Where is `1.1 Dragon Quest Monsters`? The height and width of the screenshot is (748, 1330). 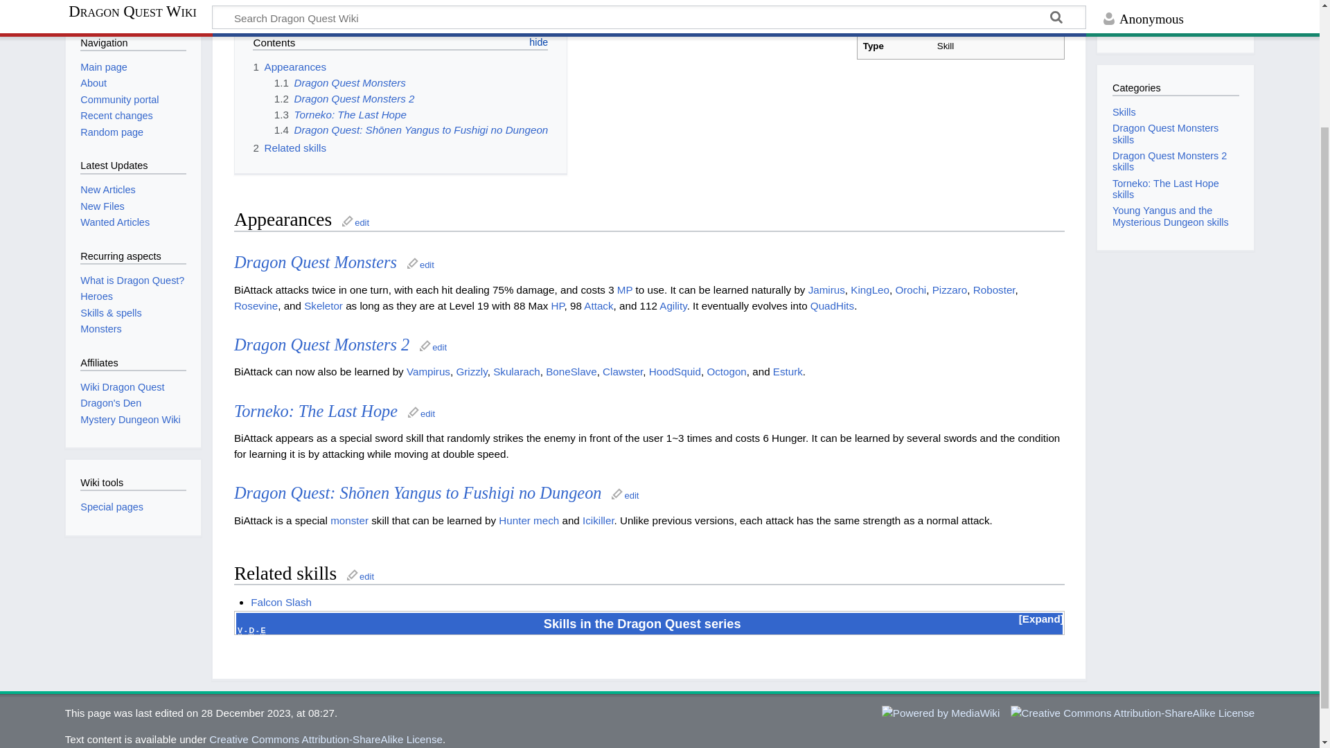 1.1 Dragon Quest Monsters is located at coordinates (339, 83).